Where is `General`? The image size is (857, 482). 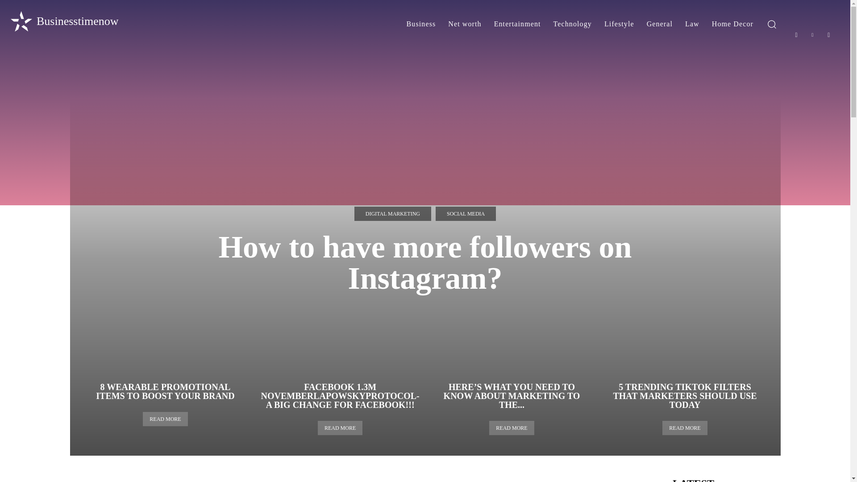
General is located at coordinates (659, 24).